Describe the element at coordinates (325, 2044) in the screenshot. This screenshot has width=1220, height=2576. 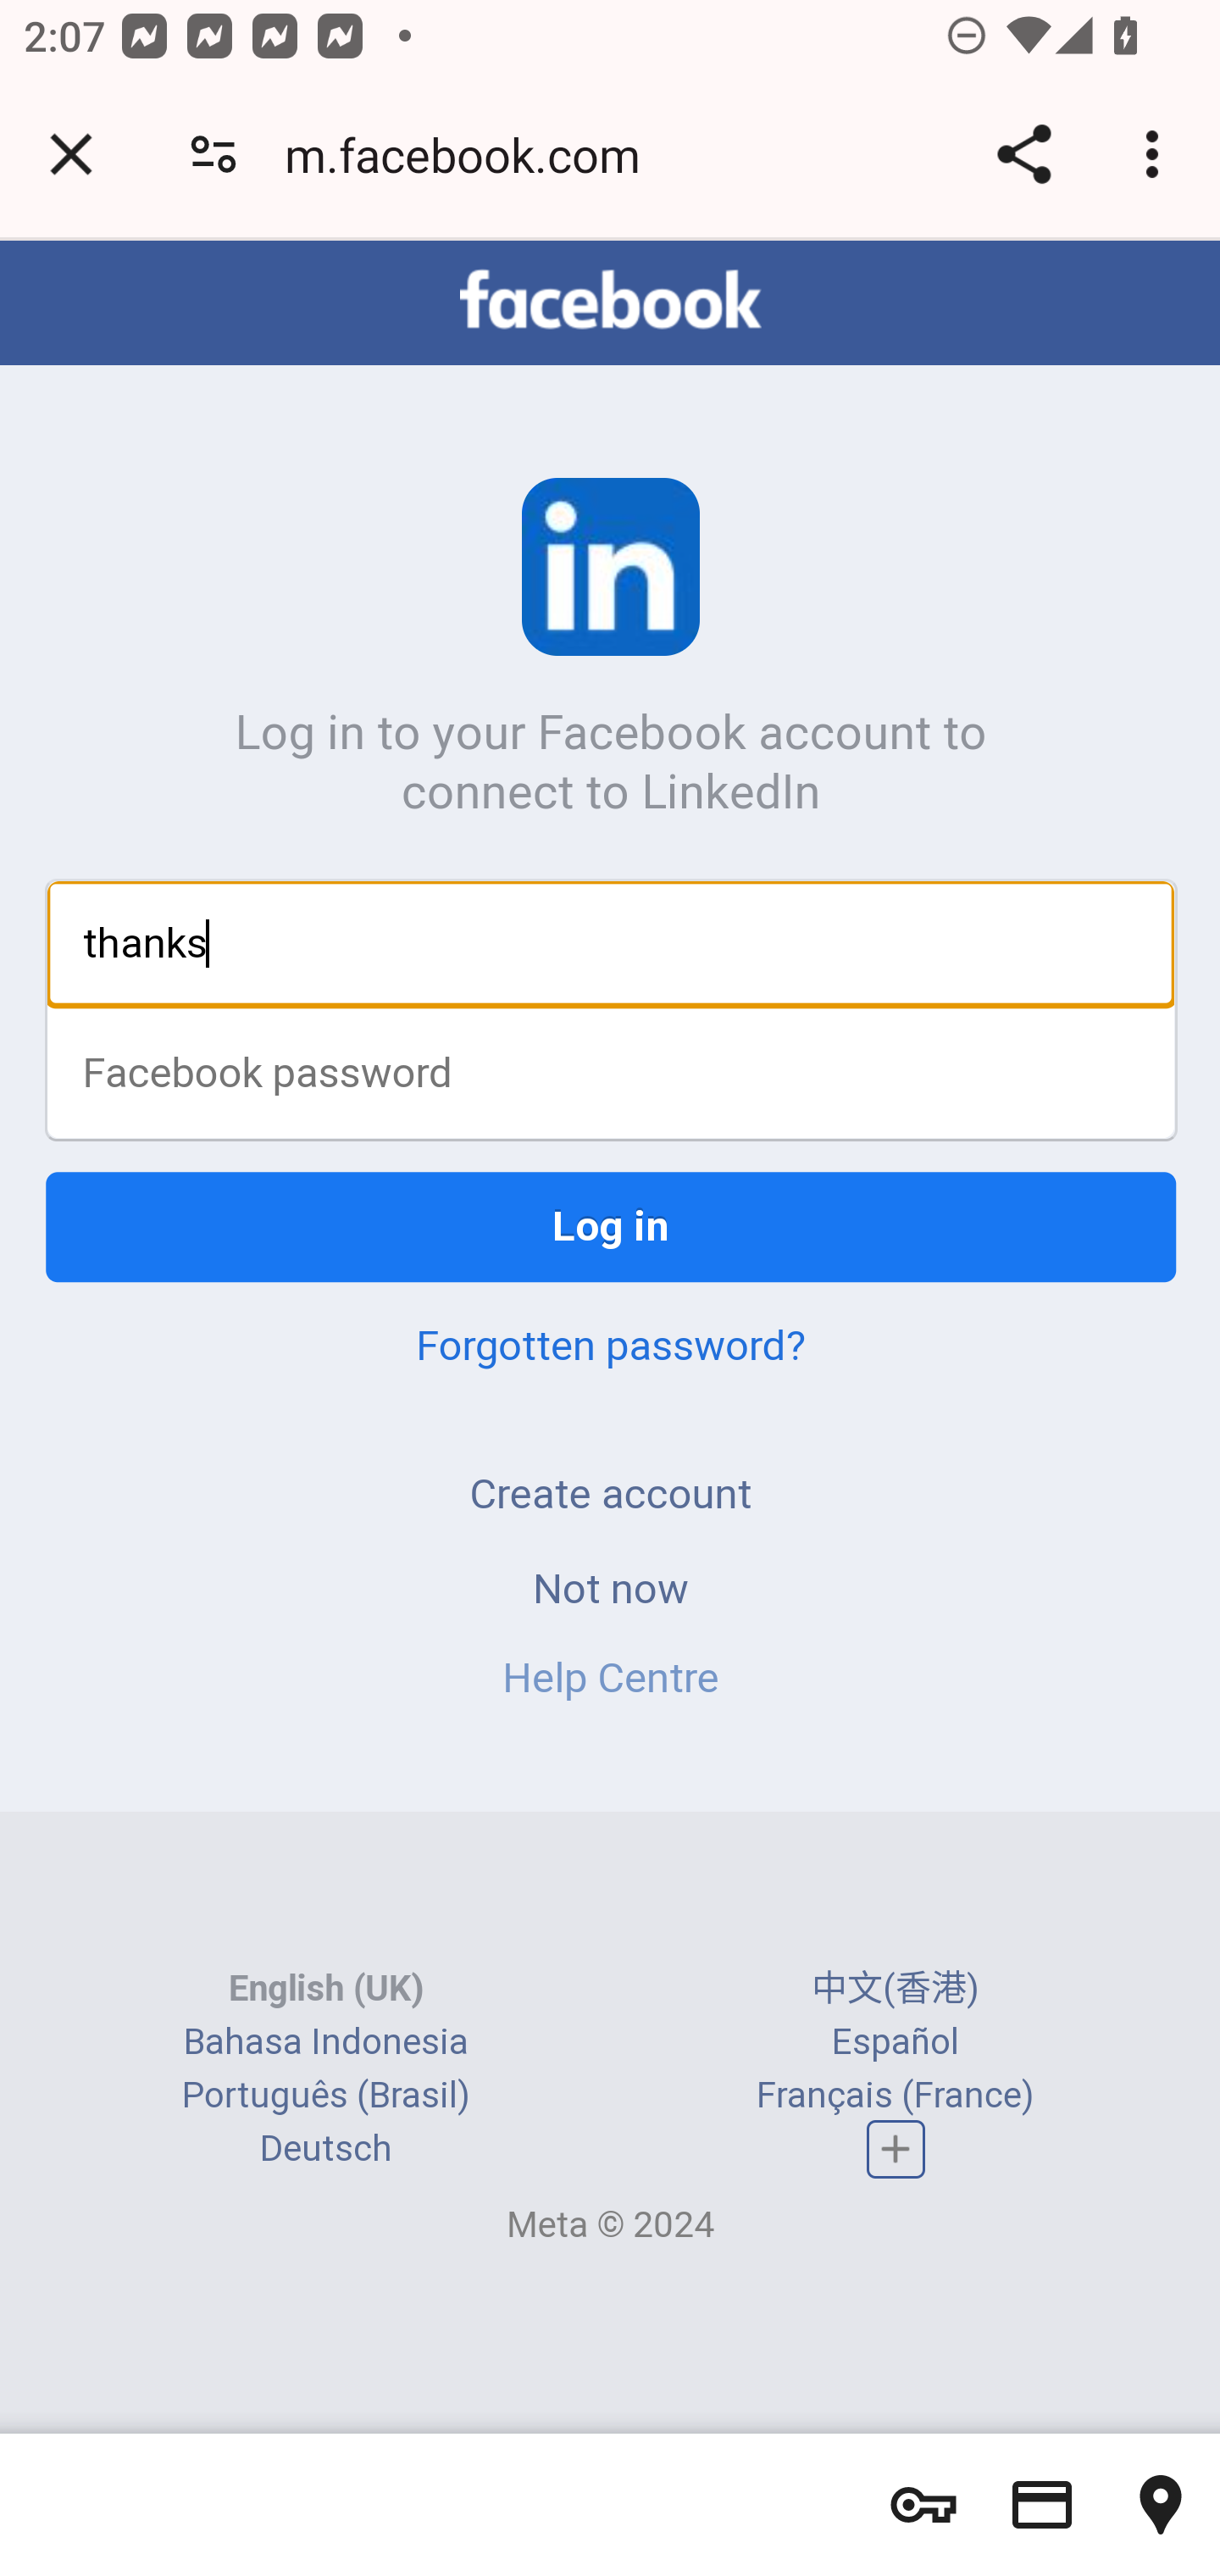
I see `Bahasa Indonesia` at that location.